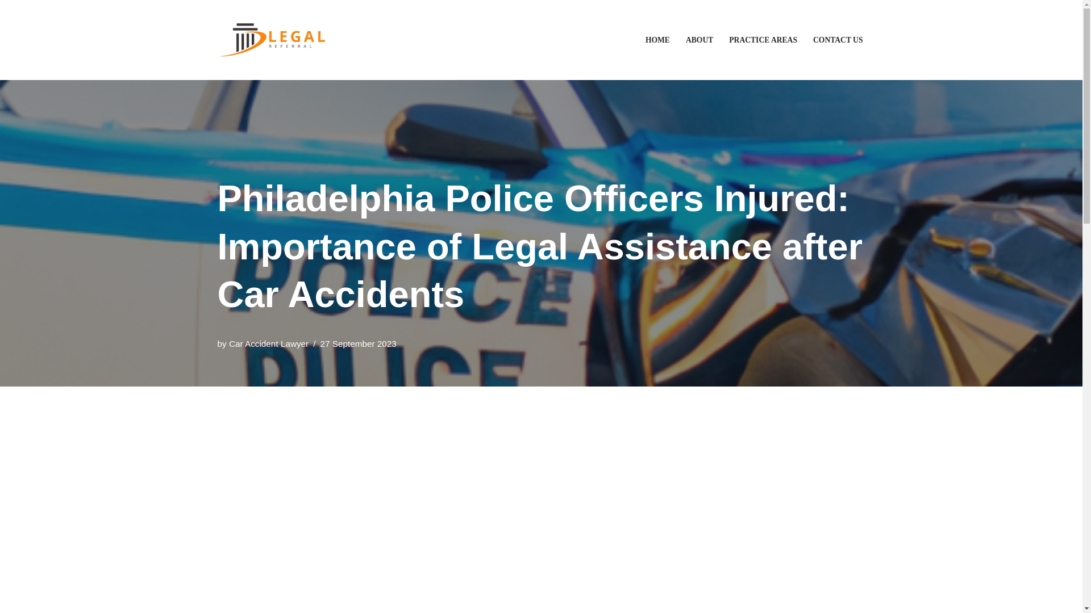  What do you see at coordinates (9, 24) in the screenshot?
I see `Skip to content` at bounding box center [9, 24].